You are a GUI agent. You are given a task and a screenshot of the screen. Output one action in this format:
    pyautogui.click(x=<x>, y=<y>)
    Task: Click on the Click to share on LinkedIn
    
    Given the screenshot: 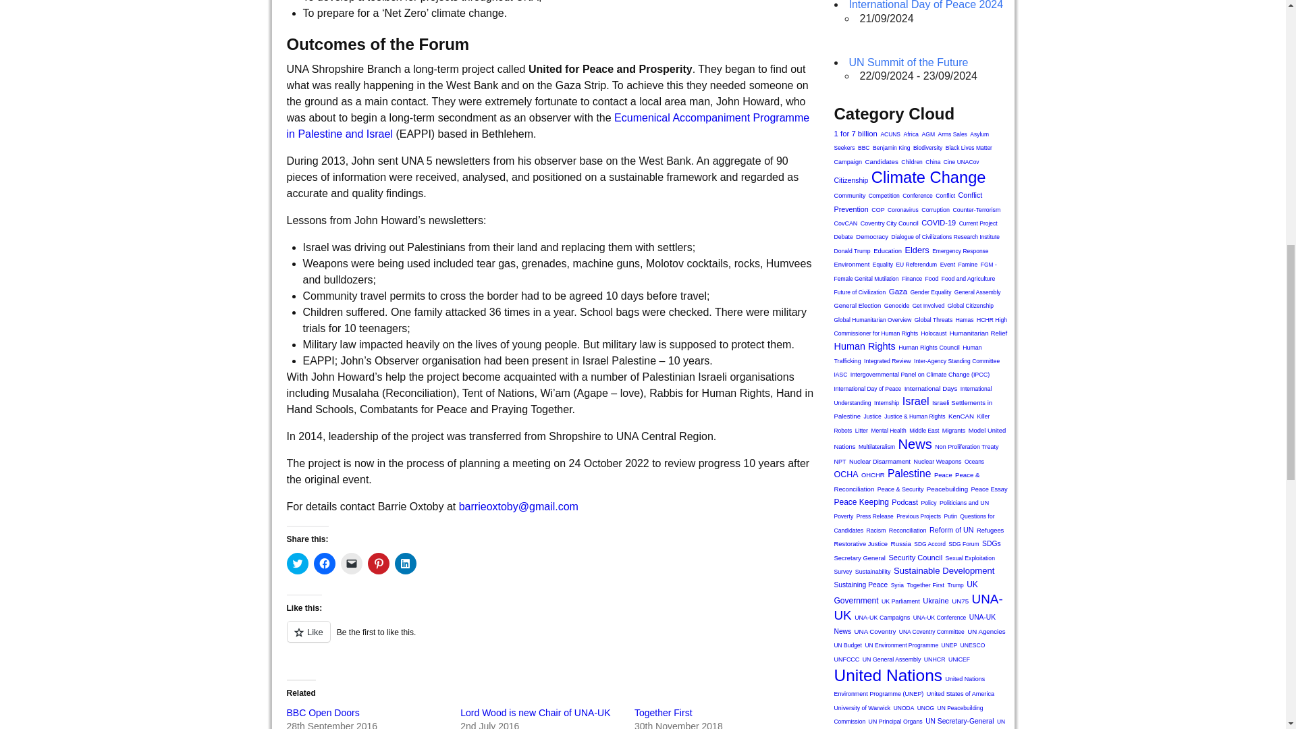 What is the action you would take?
    pyautogui.click(x=405, y=563)
    